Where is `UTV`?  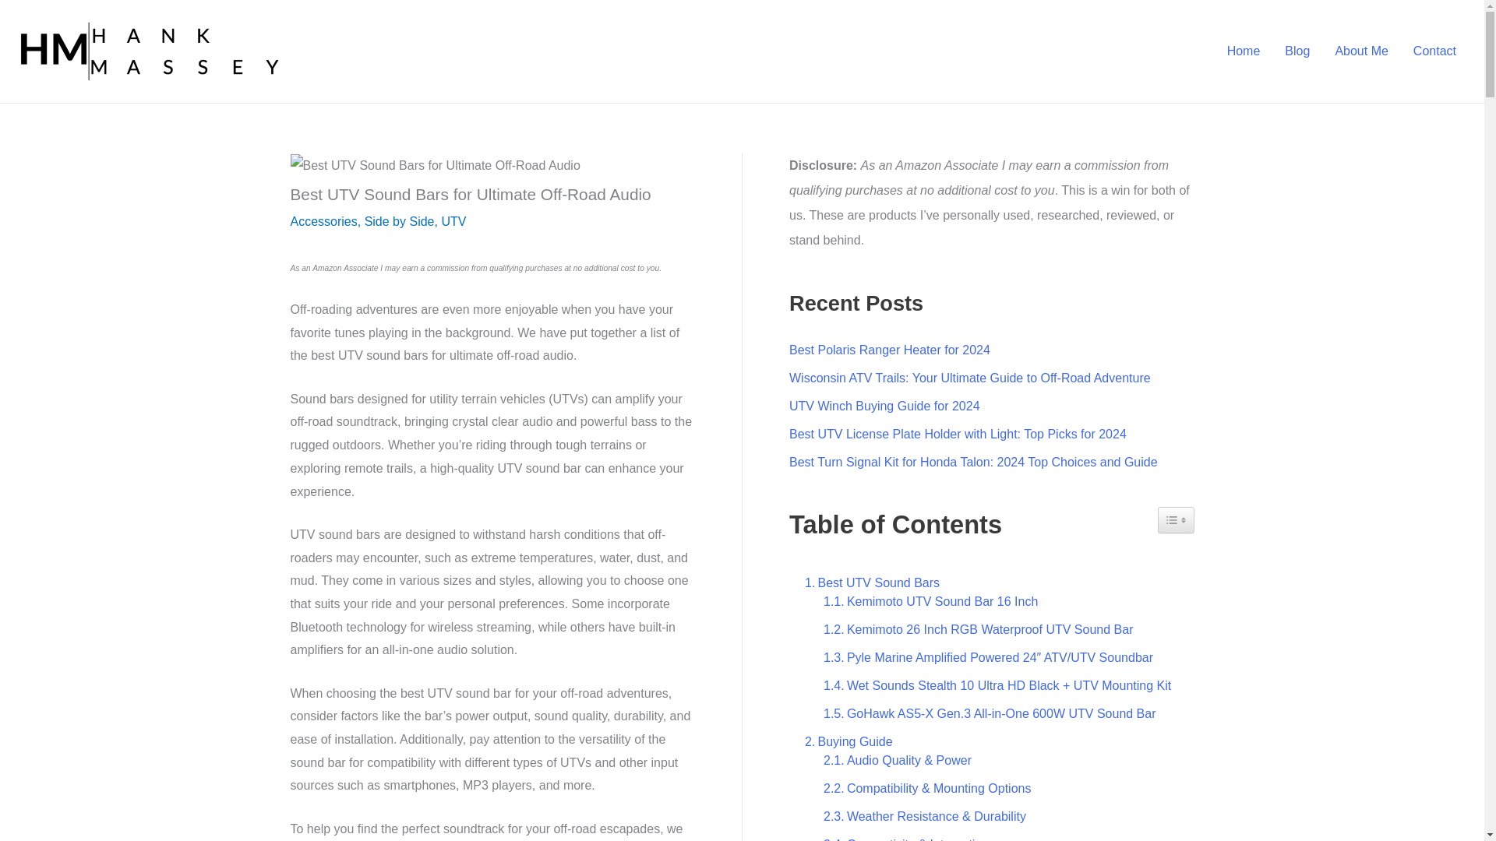 UTV is located at coordinates (453, 221).